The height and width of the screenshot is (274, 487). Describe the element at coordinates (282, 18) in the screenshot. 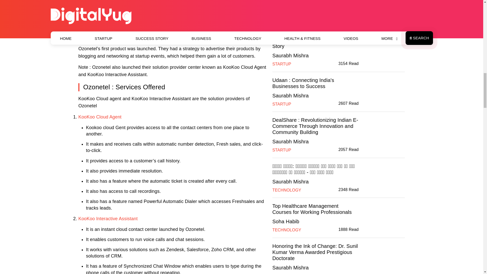

I see `STARTUP` at that location.